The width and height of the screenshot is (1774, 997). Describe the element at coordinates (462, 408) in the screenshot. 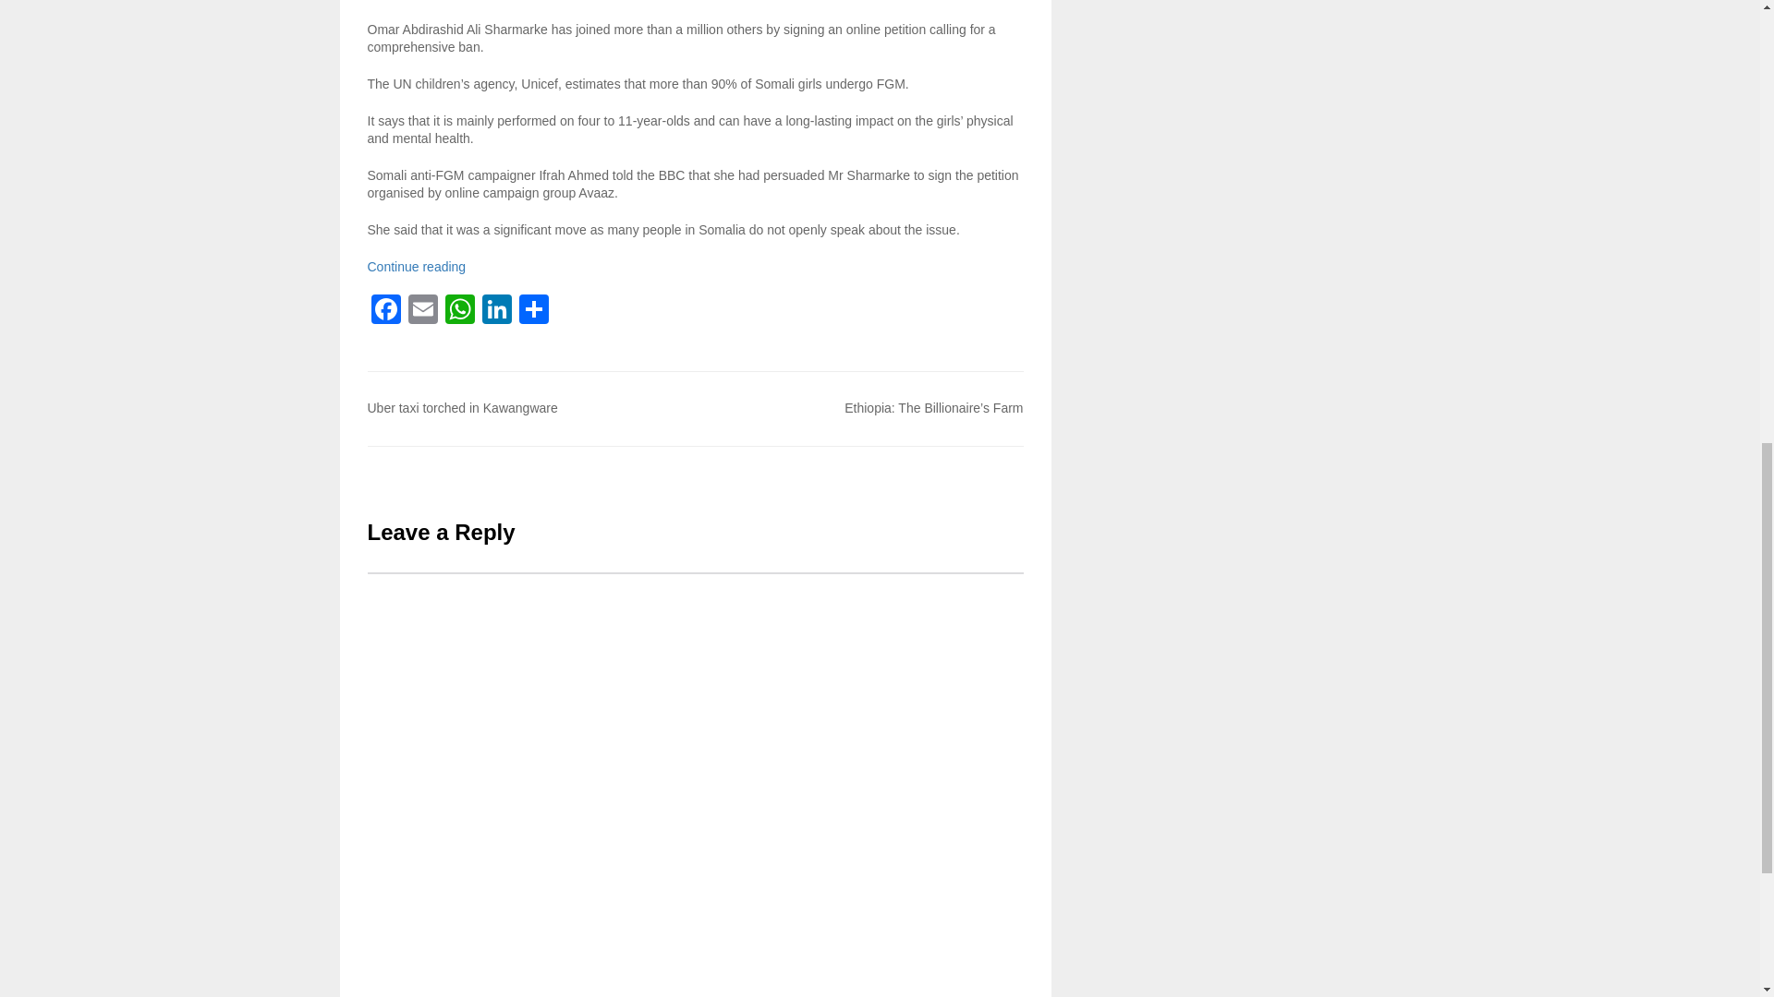

I see `Uber taxi torched in Kawangware` at that location.